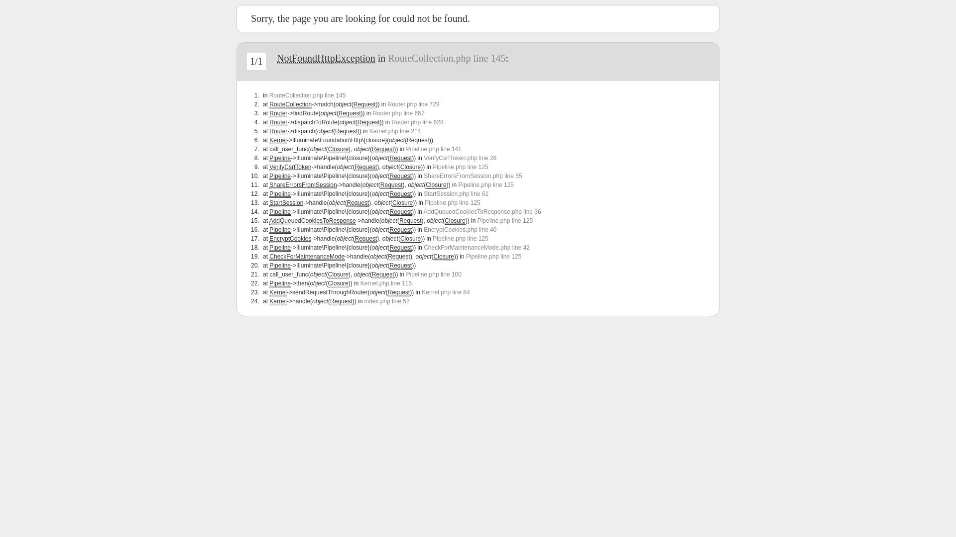 This screenshot has height=537, width=956. I want to click on Pipeline.php line 125, so click(486, 185).